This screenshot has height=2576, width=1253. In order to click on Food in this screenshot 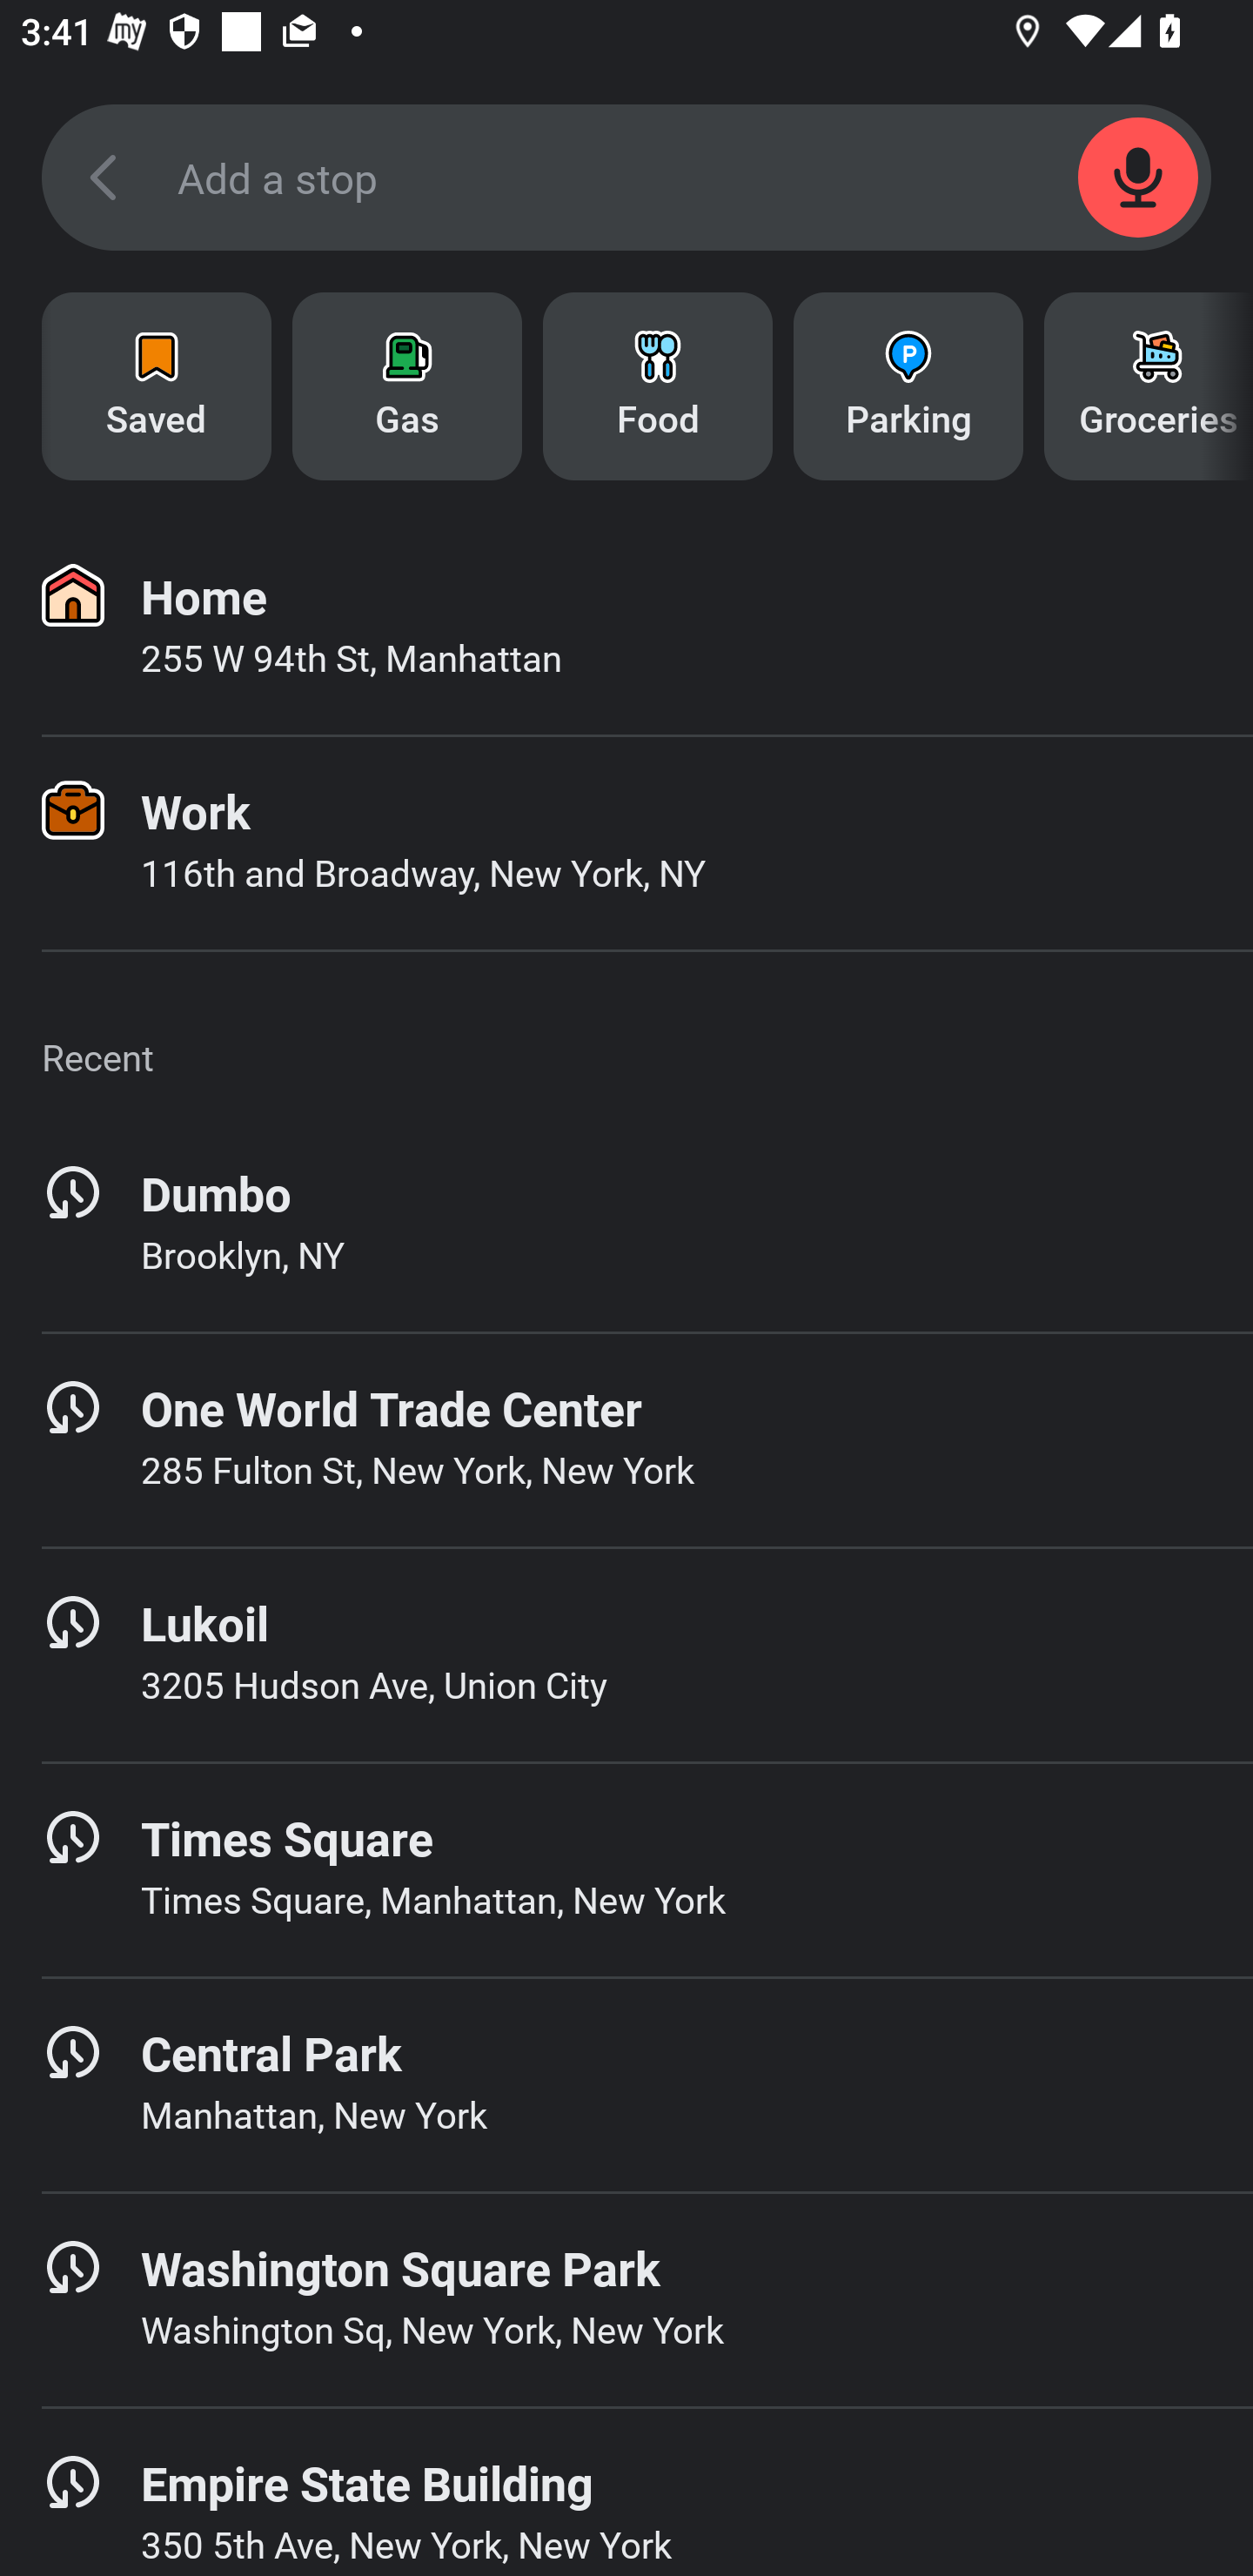, I will do `click(658, 386)`.